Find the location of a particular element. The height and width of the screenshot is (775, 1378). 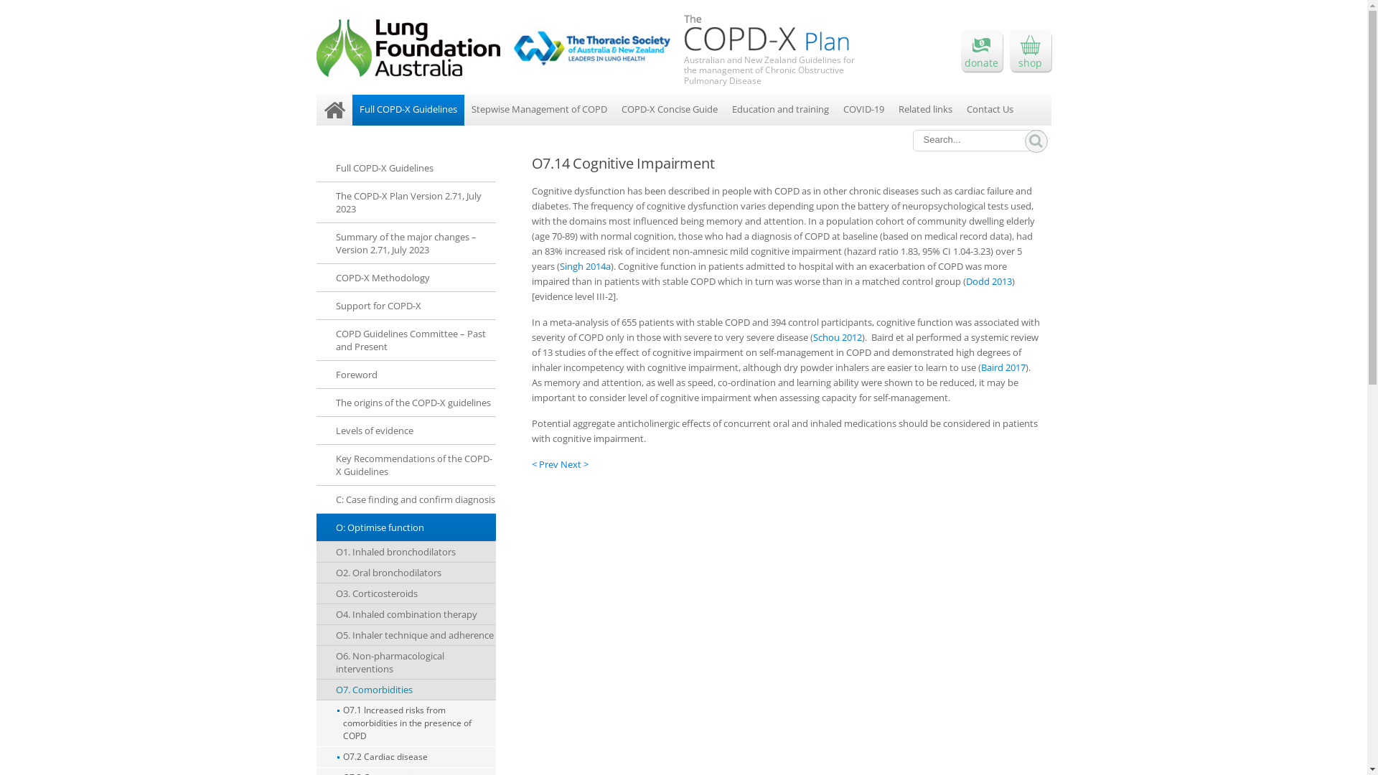

O7.2 Cardiac disease is located at coordinates (406, 758).